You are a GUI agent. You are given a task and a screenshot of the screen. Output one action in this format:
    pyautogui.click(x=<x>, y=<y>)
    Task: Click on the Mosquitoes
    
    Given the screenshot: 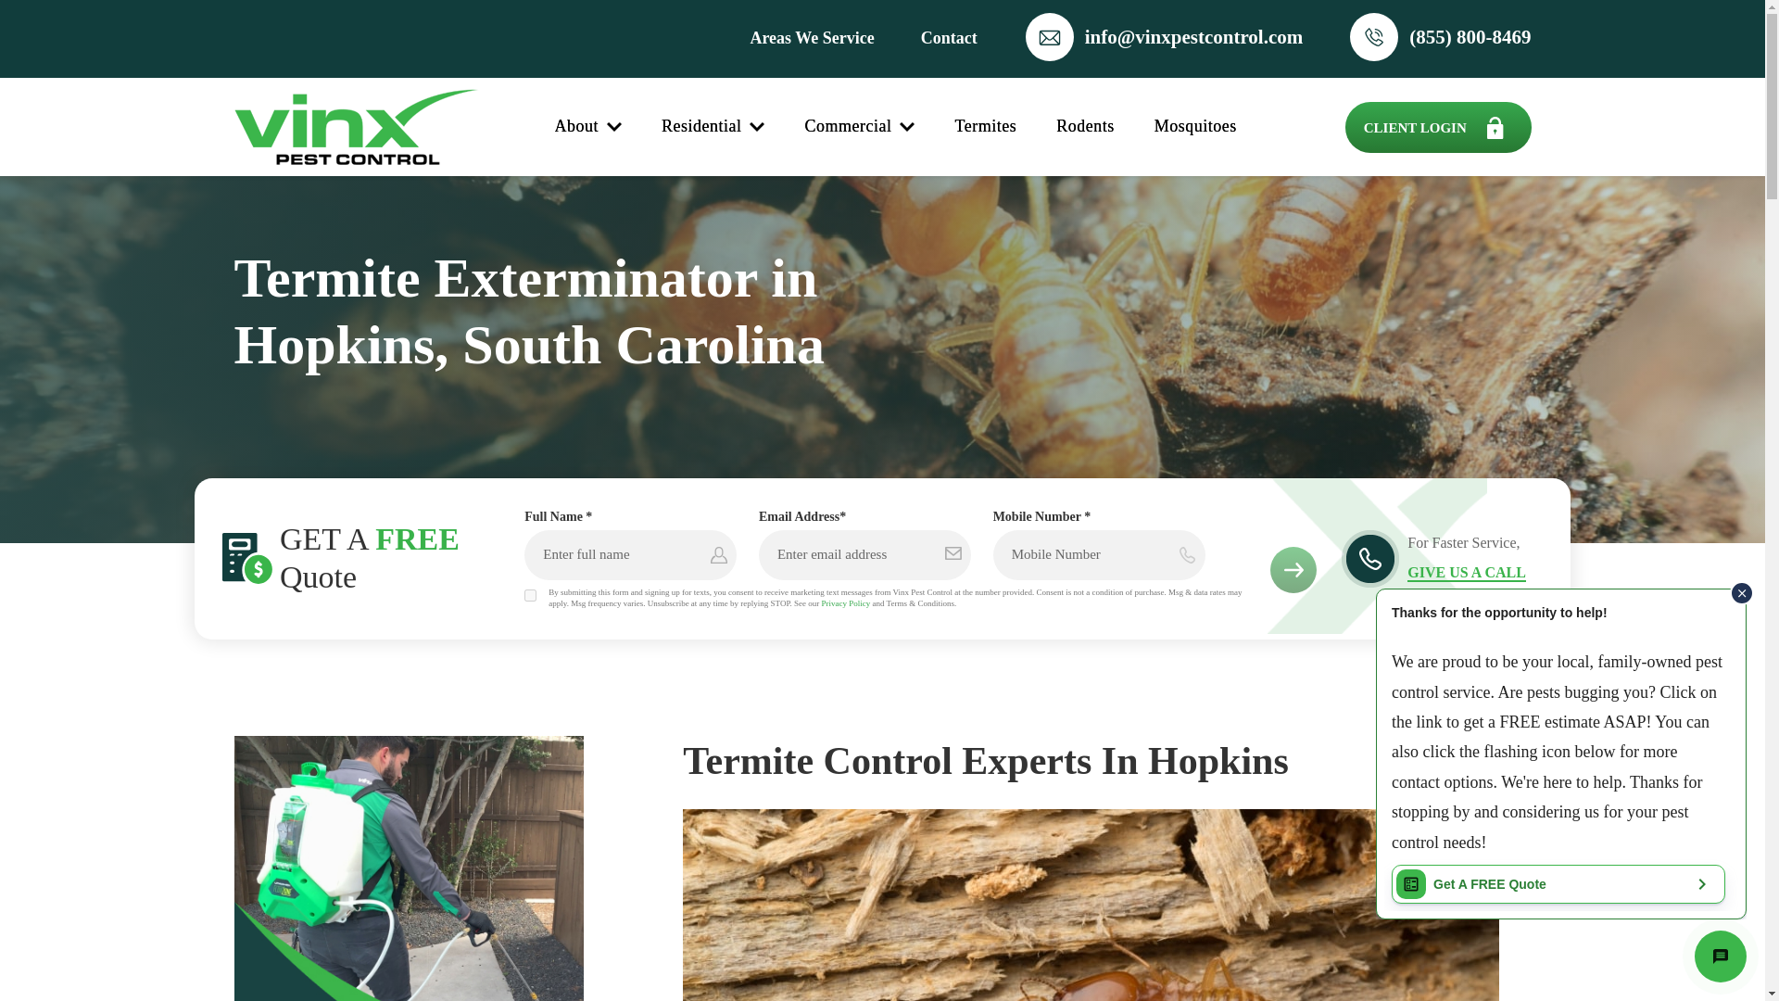 What is the action you would take?
    pyautogui.click(x=1195, y=127)
    